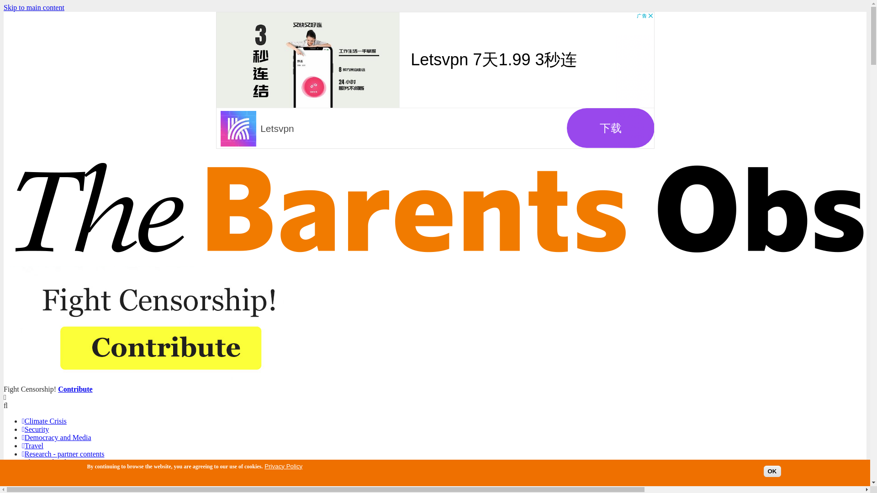  Describe the element at coordinates (33, 487) in the screenshot. I see `English` at that location.